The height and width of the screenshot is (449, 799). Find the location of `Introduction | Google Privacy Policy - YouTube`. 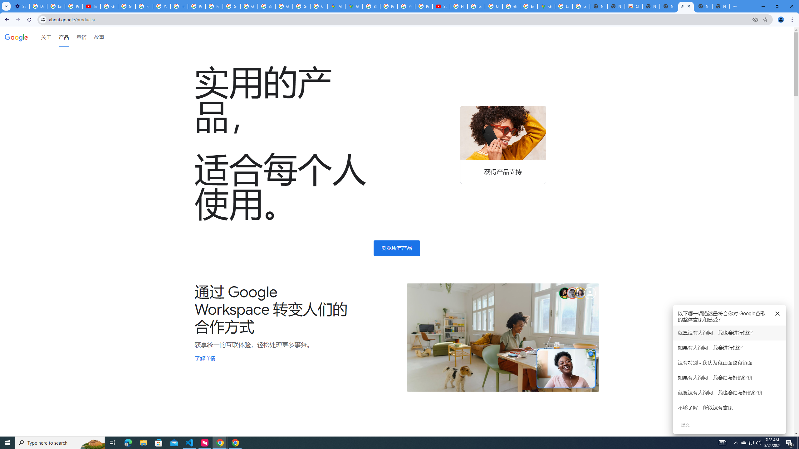

Introduction | Google Privacy Policy - YouTube is located at coordinates (91, 6).